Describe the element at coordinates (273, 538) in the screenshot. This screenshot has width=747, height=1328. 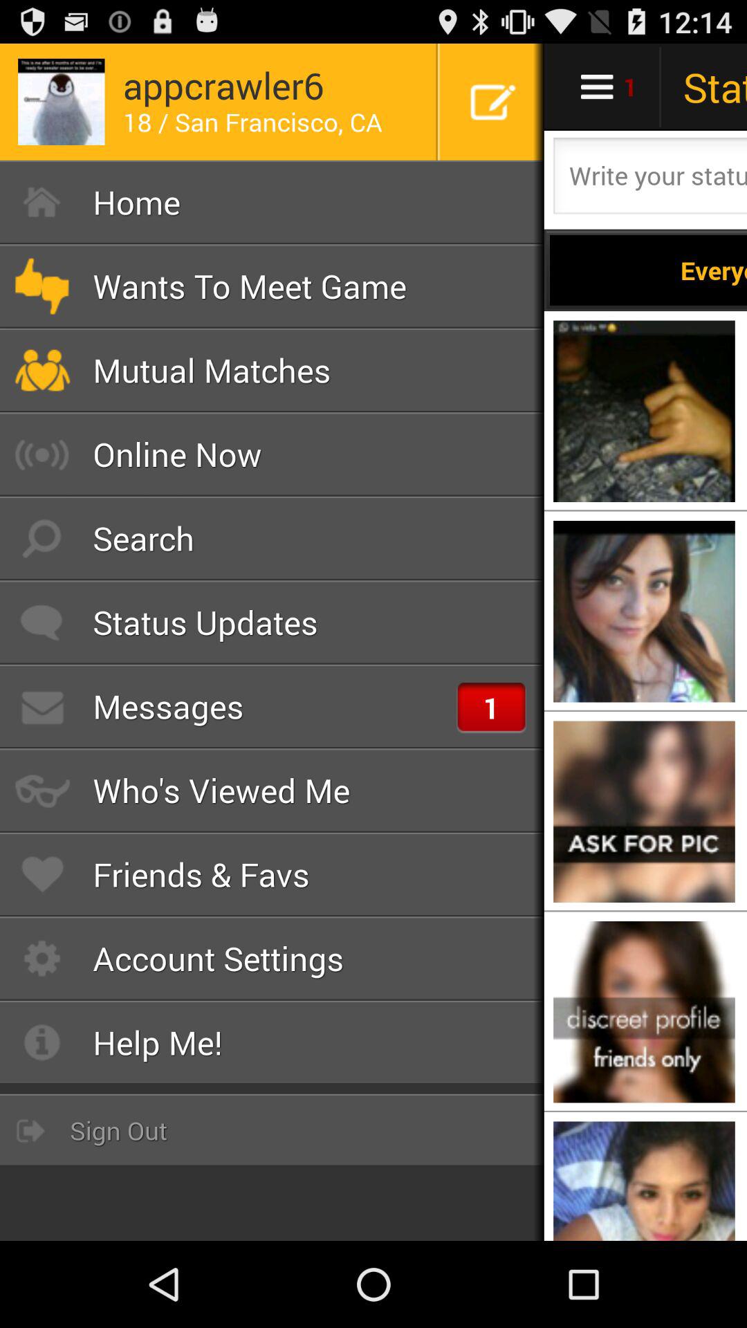
I see `turn on icon below online now` at that location.